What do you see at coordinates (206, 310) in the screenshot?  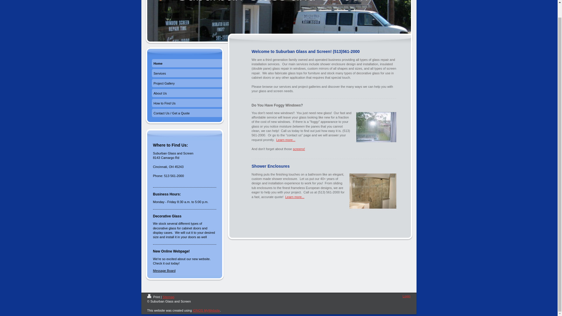 I see `IONOS MyWebsite` at bounding box center [206, 310].